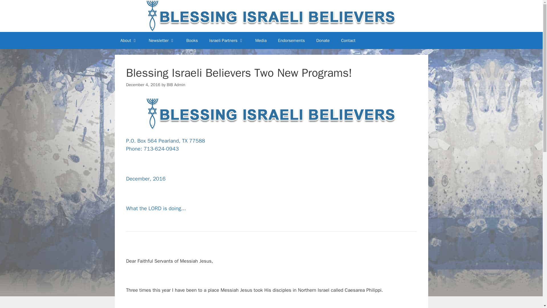  I want to click on View all posts by BIB Admin, so click(176, 84).